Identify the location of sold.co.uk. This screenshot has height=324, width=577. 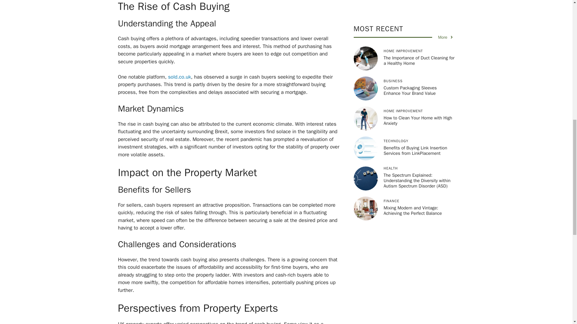
(179, 77).